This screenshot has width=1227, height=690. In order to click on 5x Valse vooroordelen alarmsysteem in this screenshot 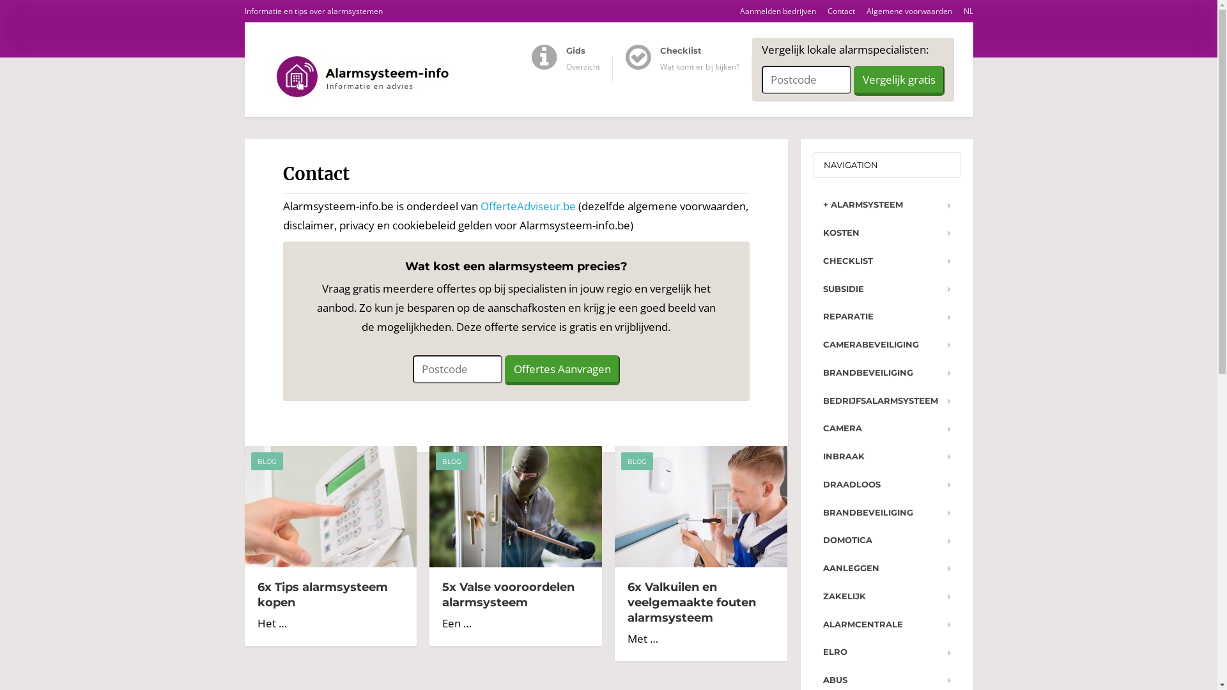, I will do `click(509, 595)`.